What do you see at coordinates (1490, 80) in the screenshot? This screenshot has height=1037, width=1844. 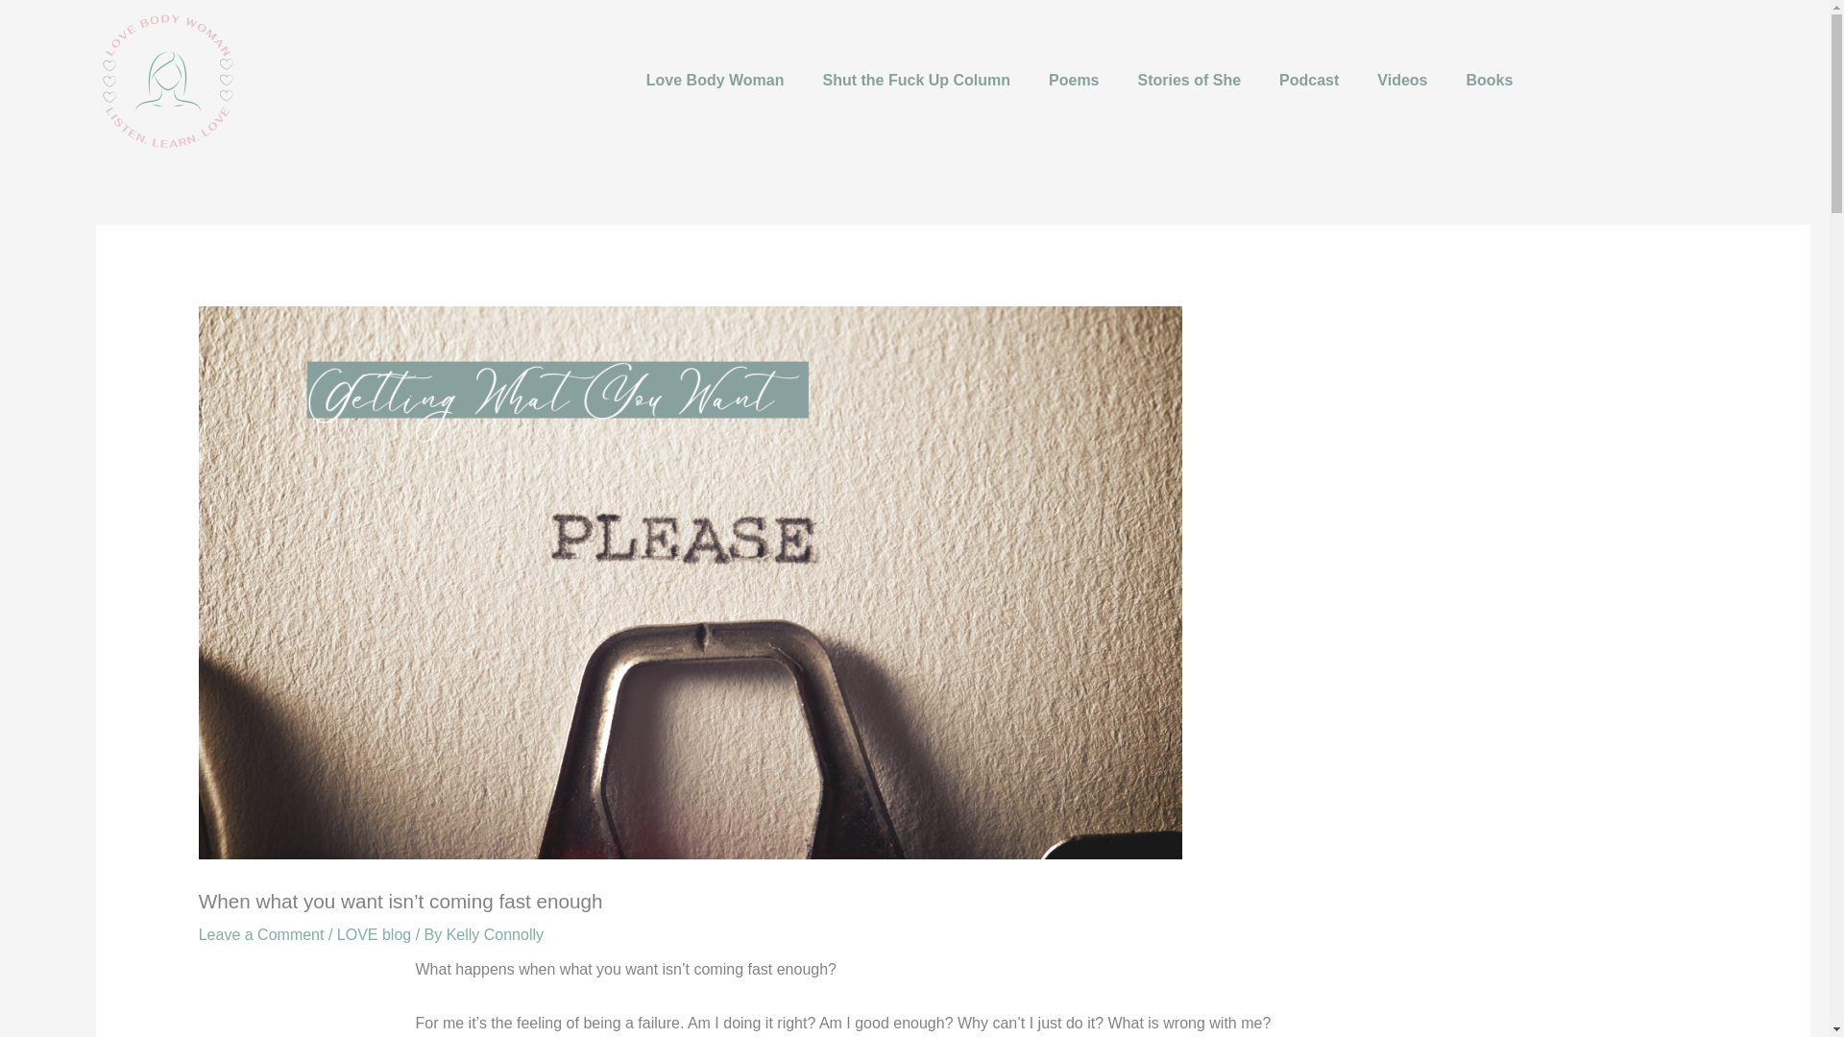 I see `Books` at bounding box center [1490, 80].